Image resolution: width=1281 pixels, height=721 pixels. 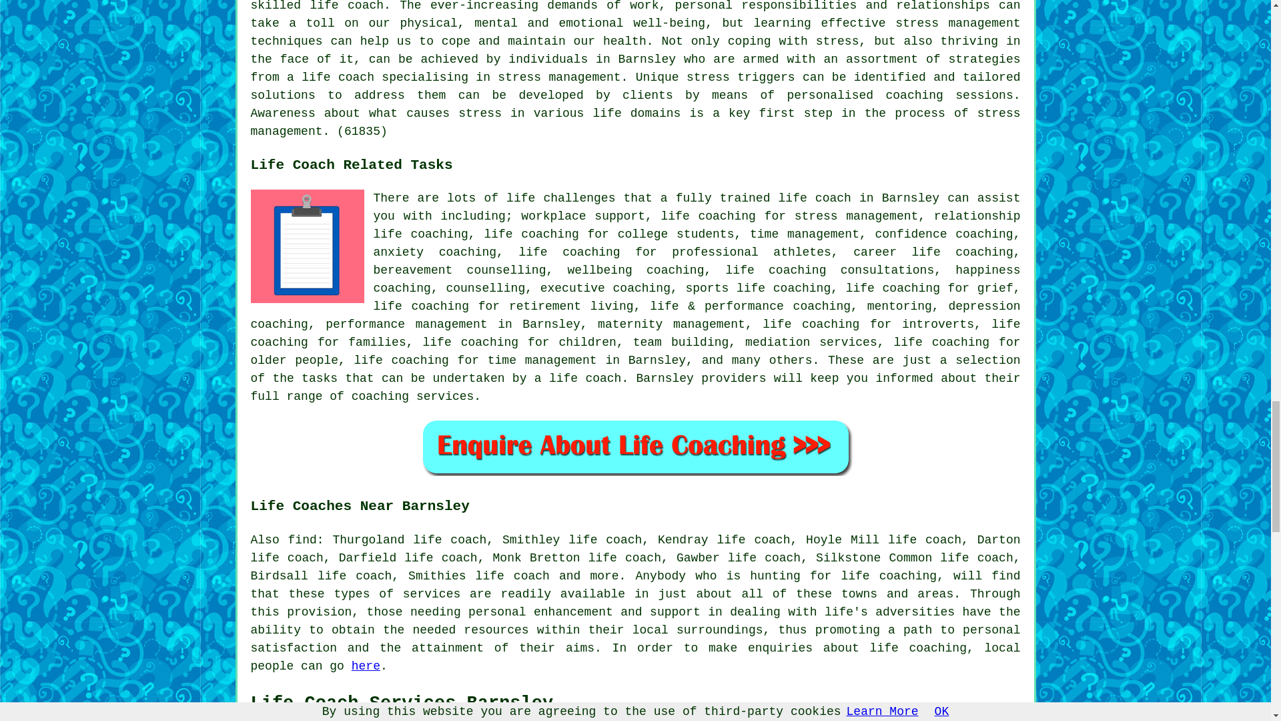 I want to click on confidence coaching, so click(x=943, y=234).